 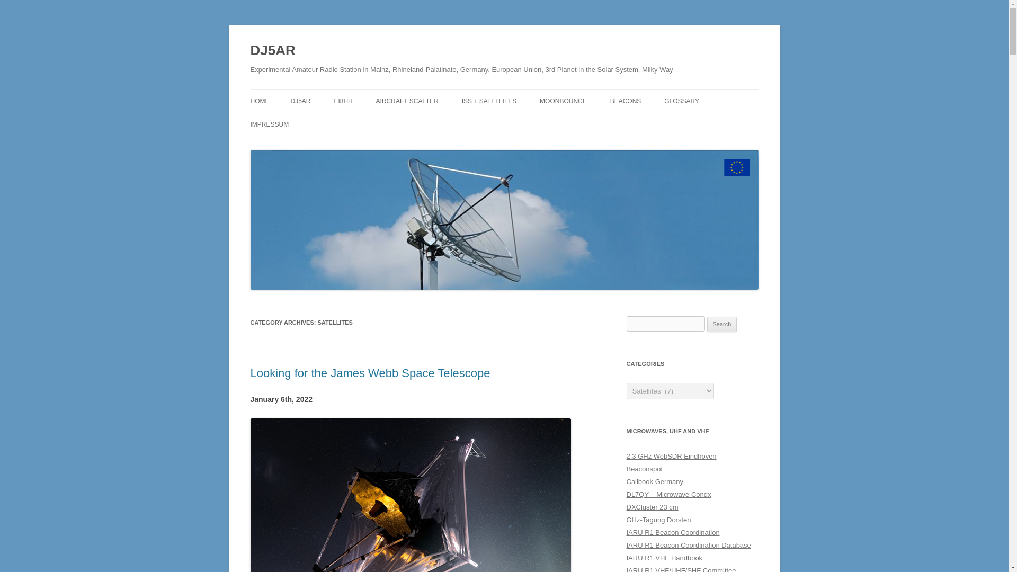 I want to click on AIRCRAFT SCATTER, so click(x=407, y=101).